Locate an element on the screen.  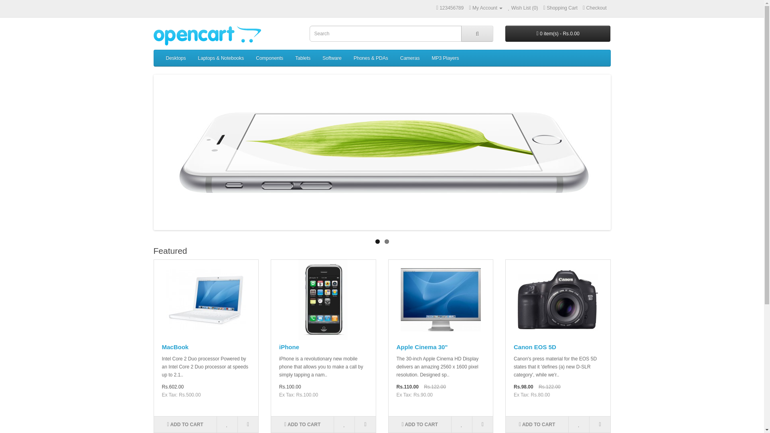
Cameras is located at coordinates (410, 58).